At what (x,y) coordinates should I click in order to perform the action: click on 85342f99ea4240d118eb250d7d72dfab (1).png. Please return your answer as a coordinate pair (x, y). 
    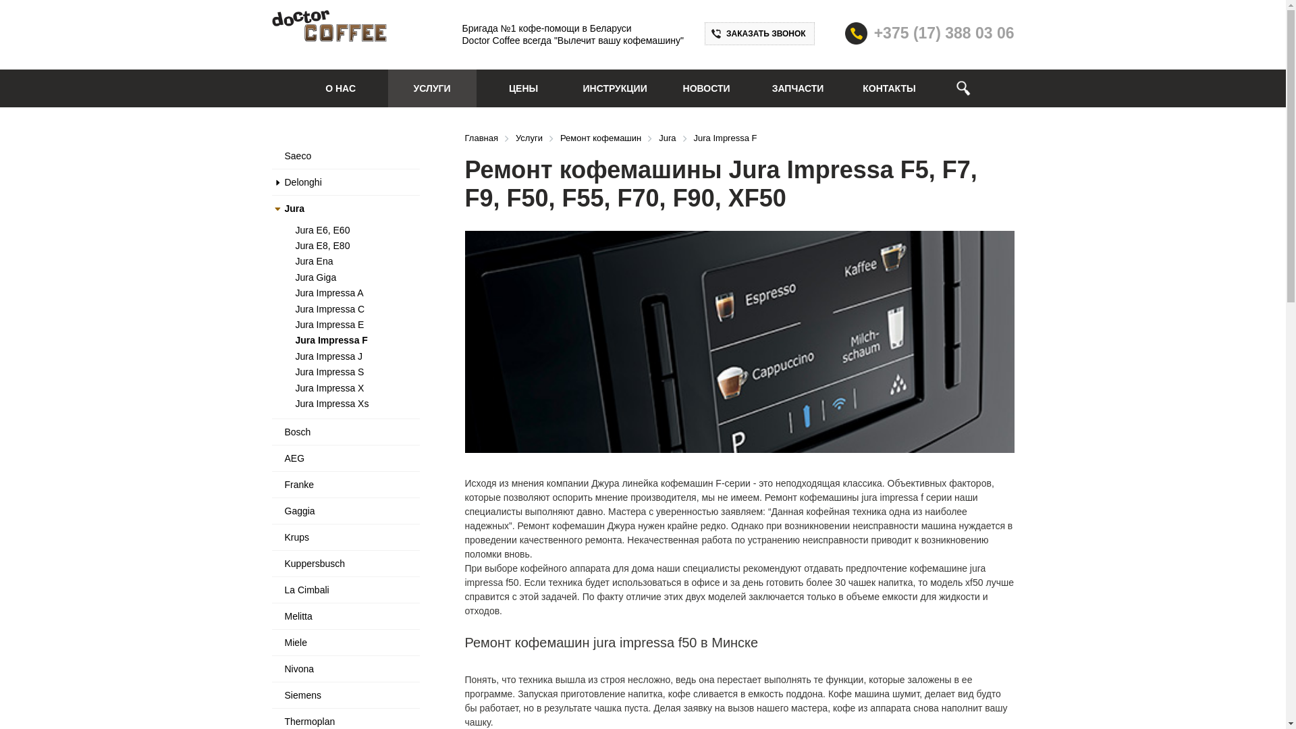
    Looking at the image, I should click on (329, 26).